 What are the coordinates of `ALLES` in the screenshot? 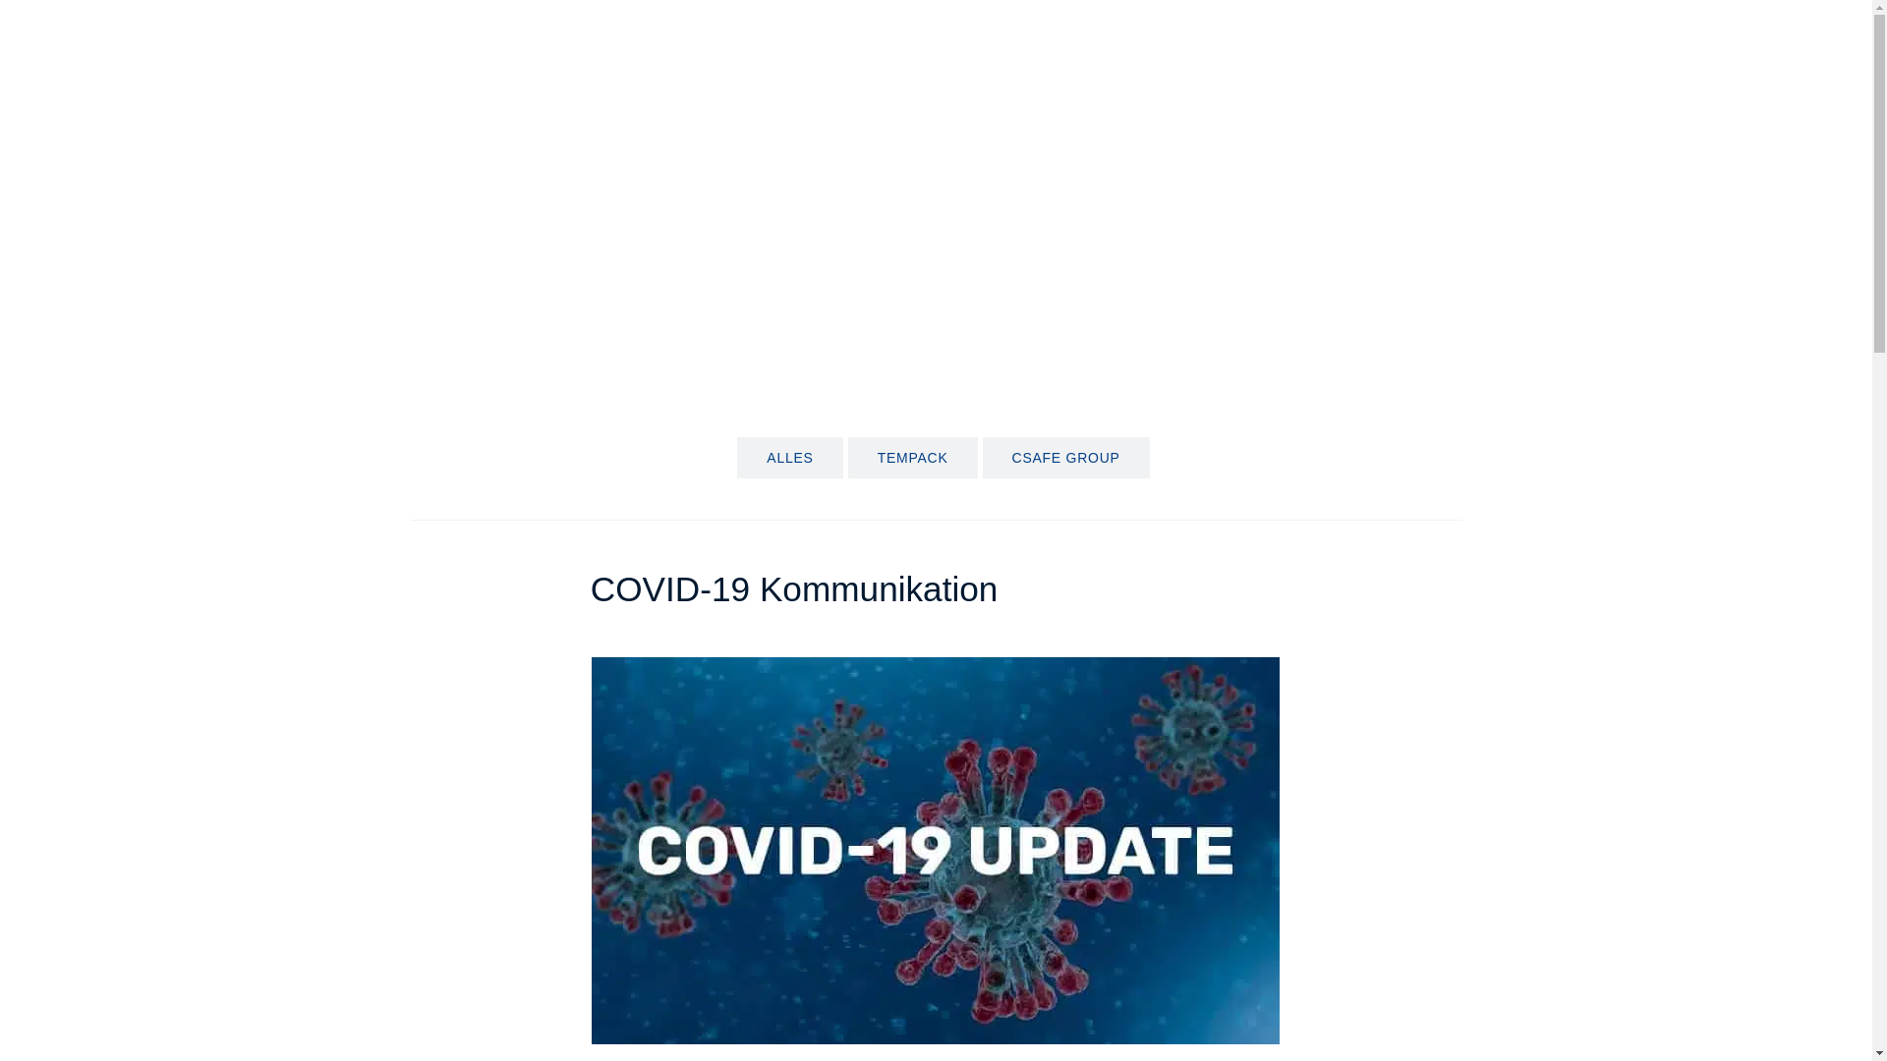 It's located at (789, 458).